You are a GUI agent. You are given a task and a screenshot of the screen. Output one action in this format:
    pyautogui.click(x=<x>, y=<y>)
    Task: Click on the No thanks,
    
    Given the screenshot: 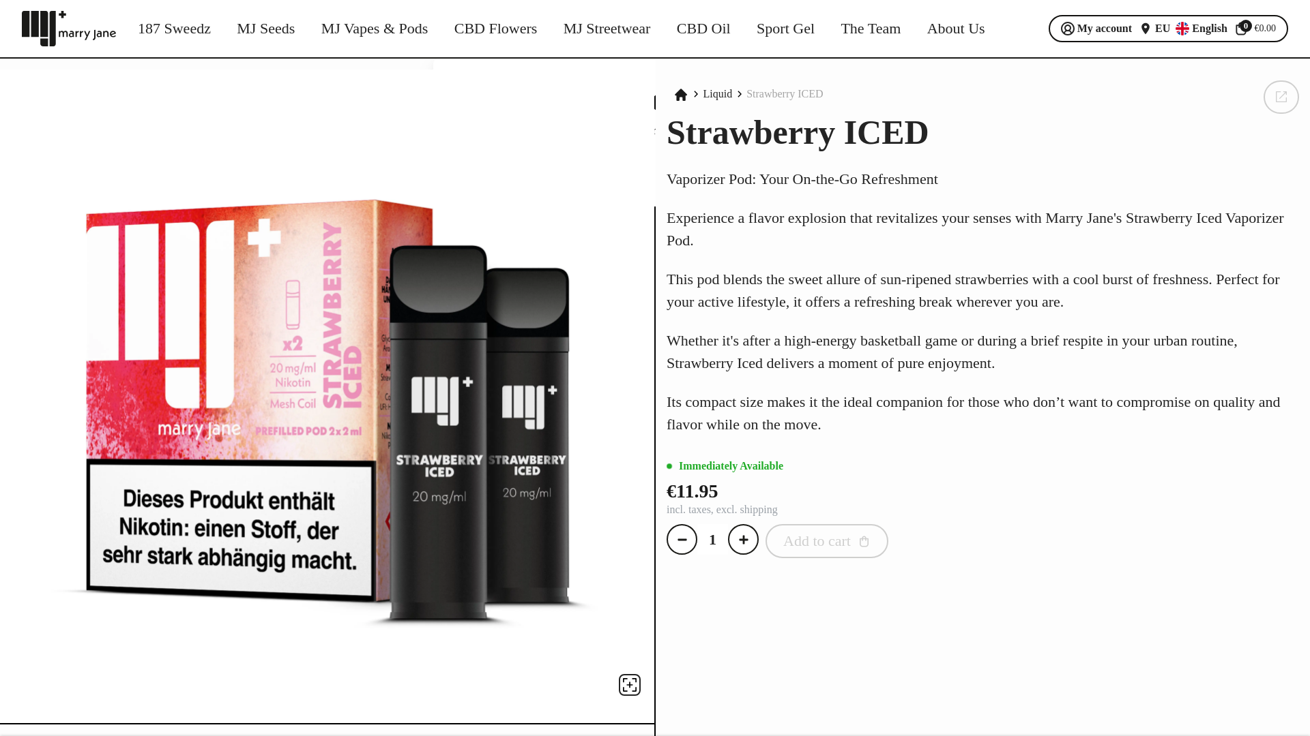 What is the action you would take?
    pyautogui.click(x=505, y=168)
    